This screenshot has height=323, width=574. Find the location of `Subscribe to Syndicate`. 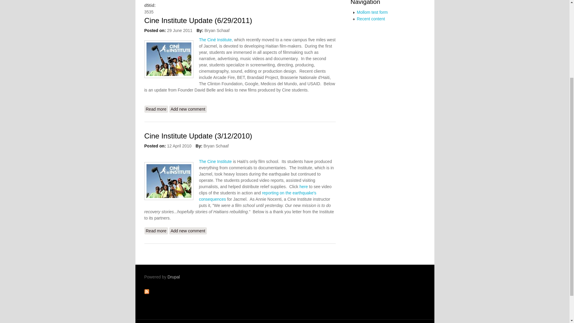

Subscribe to Syndicate is located at coordinates (146, 292).